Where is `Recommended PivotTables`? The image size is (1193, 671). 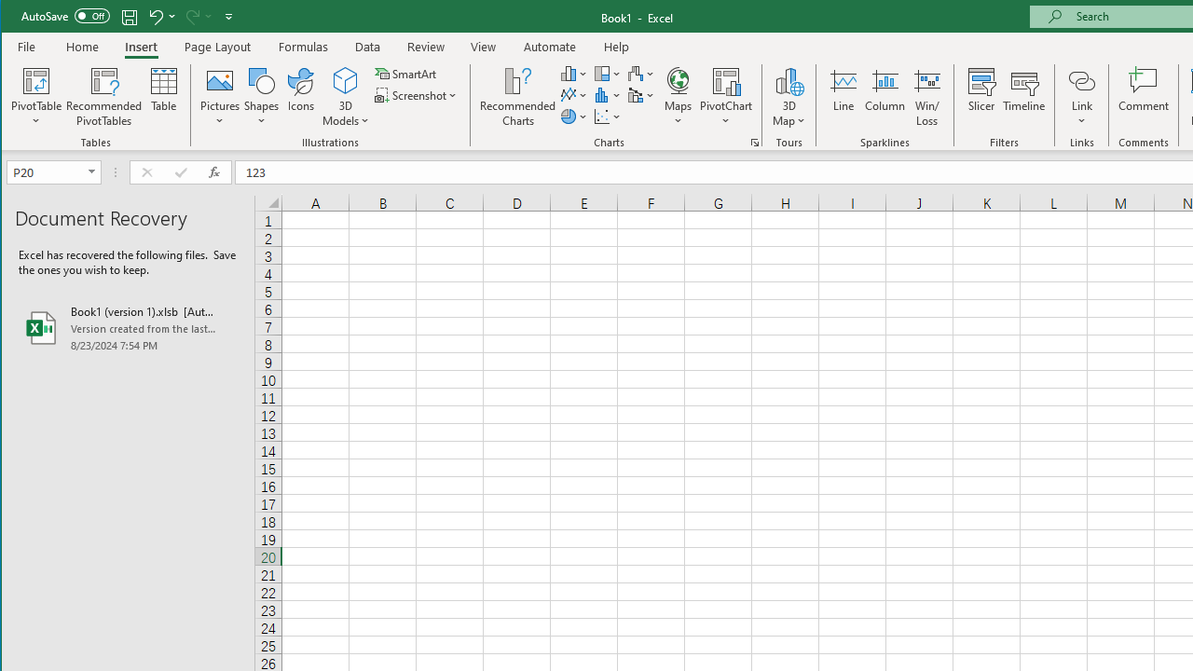 Recommended PivotTables is located at coordinates (104, 97).